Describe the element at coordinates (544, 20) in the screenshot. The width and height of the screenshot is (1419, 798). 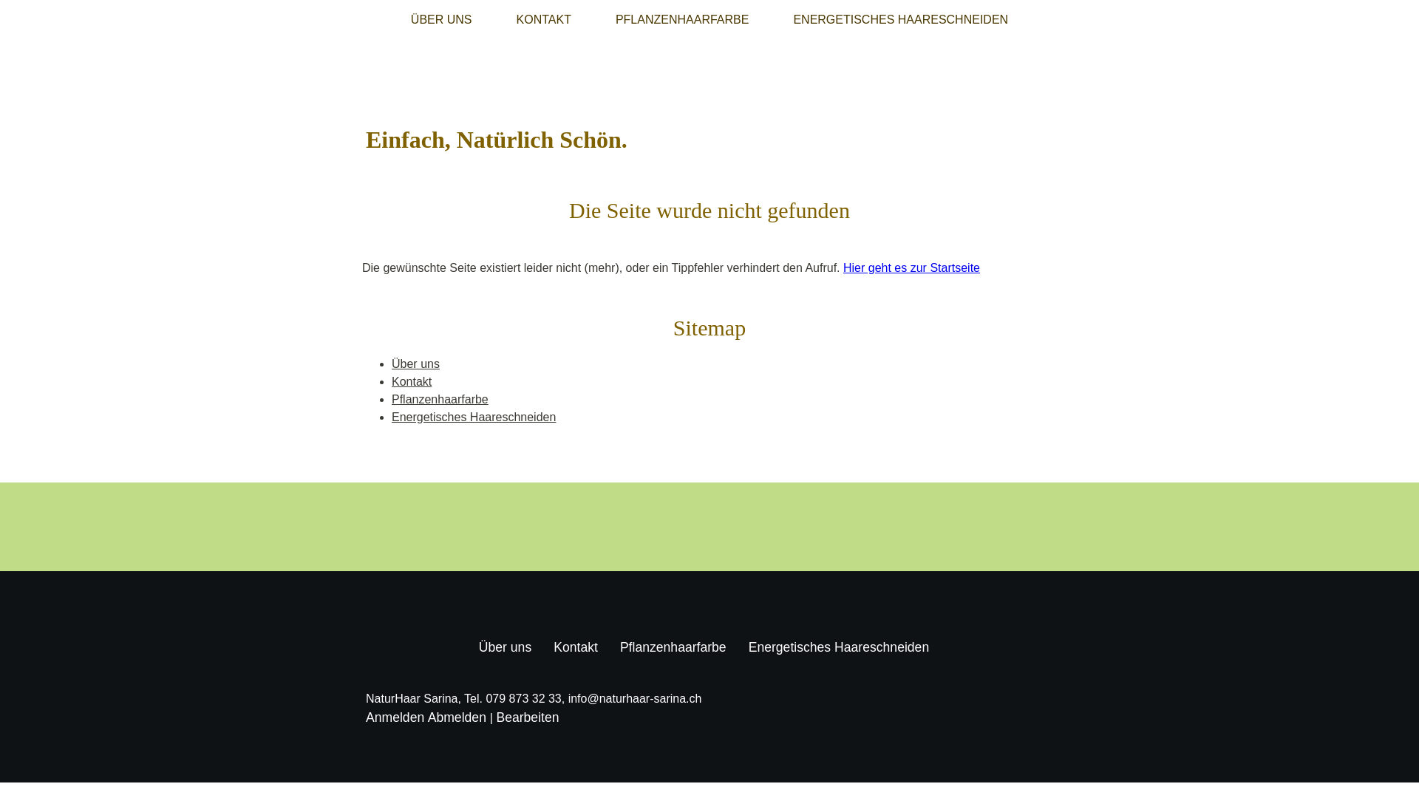
I see `KONTAKT` at that location.